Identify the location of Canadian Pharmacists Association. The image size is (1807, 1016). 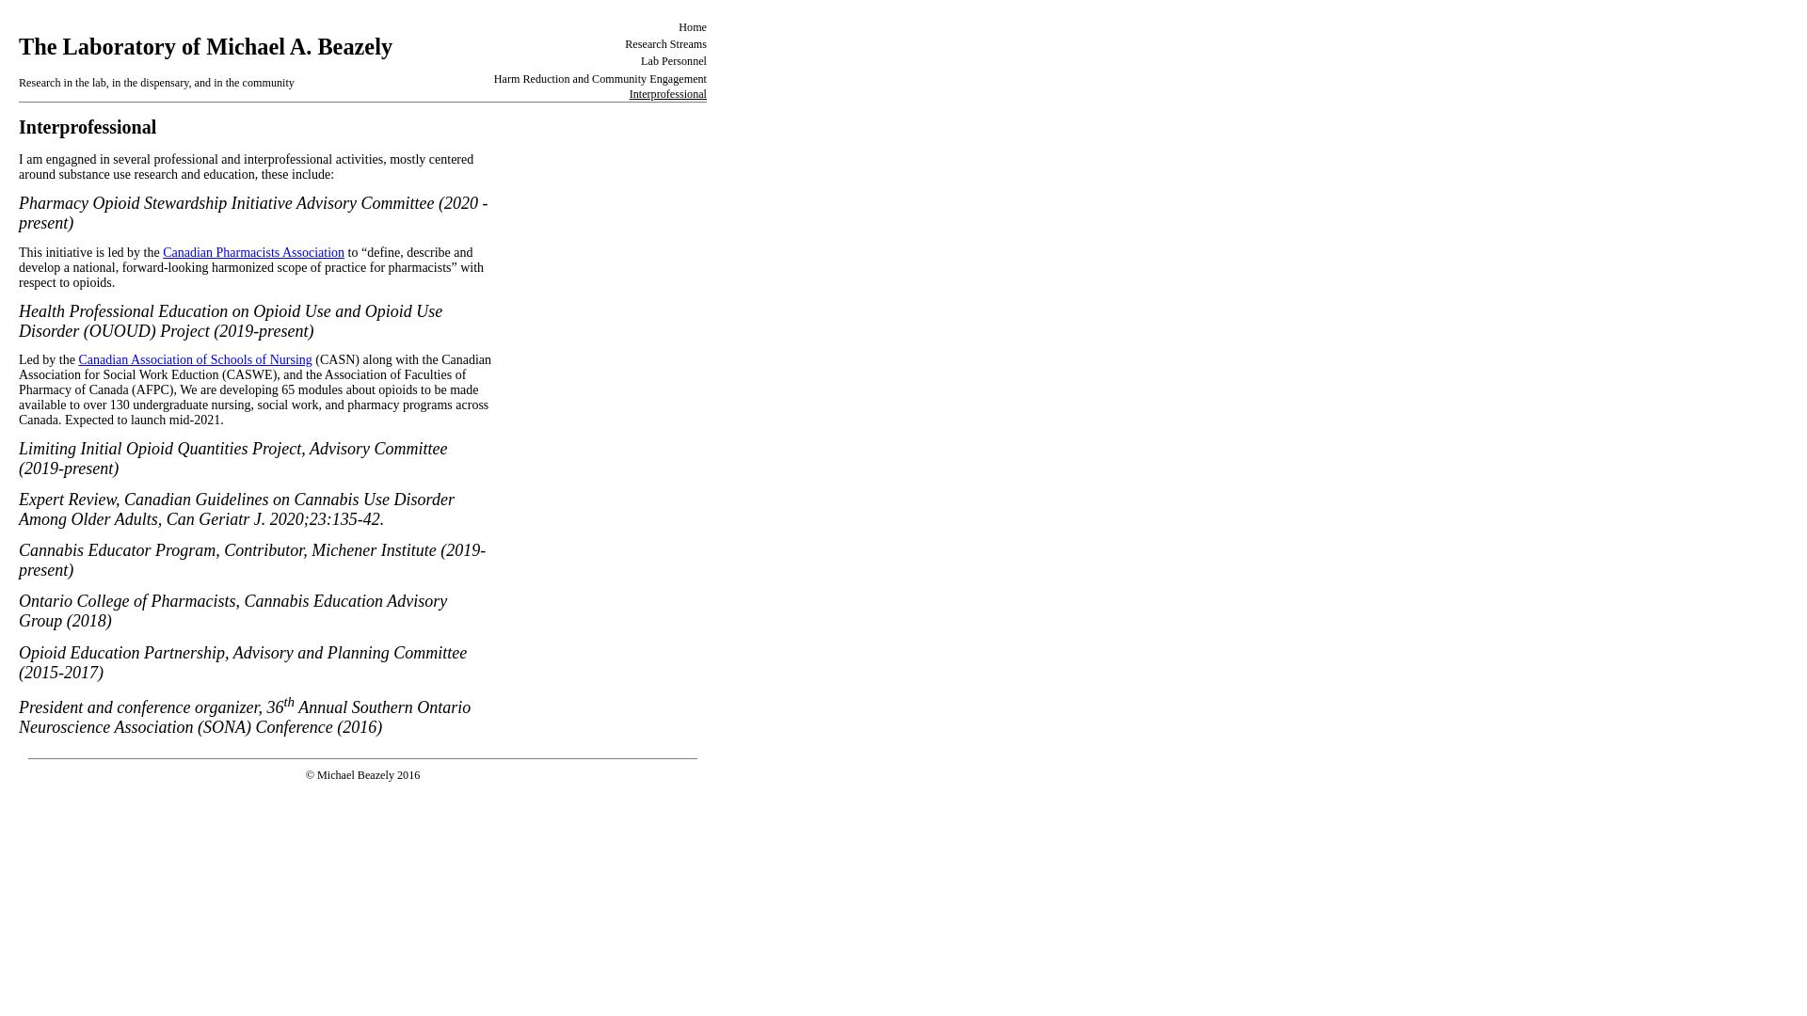
(254, 252).